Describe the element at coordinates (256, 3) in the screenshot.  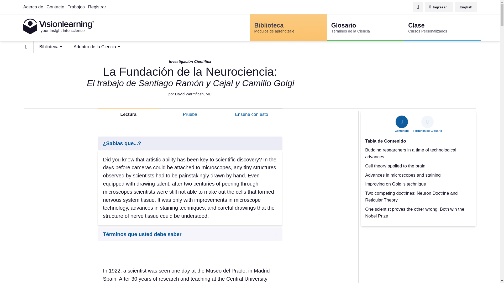
I see `Jump to main content` at that location.